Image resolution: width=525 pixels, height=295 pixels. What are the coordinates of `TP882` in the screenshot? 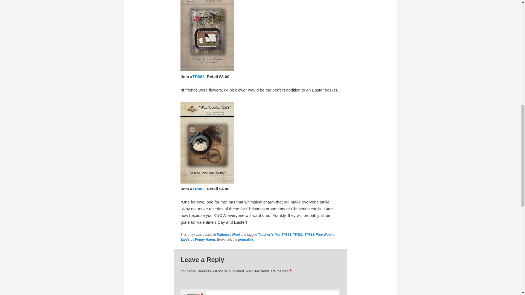 It's located at (199, 76).